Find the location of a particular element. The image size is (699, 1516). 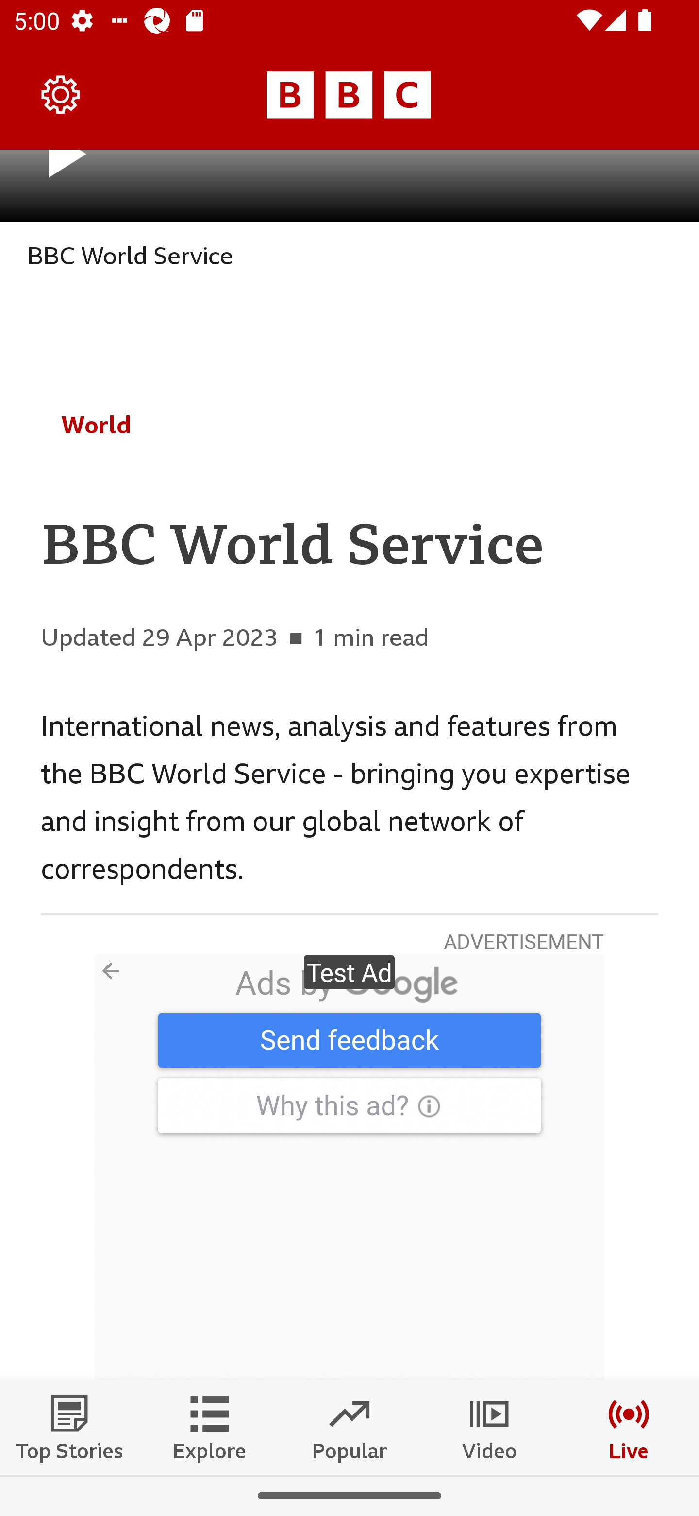

Popular is located at coordinates (349, 1427).